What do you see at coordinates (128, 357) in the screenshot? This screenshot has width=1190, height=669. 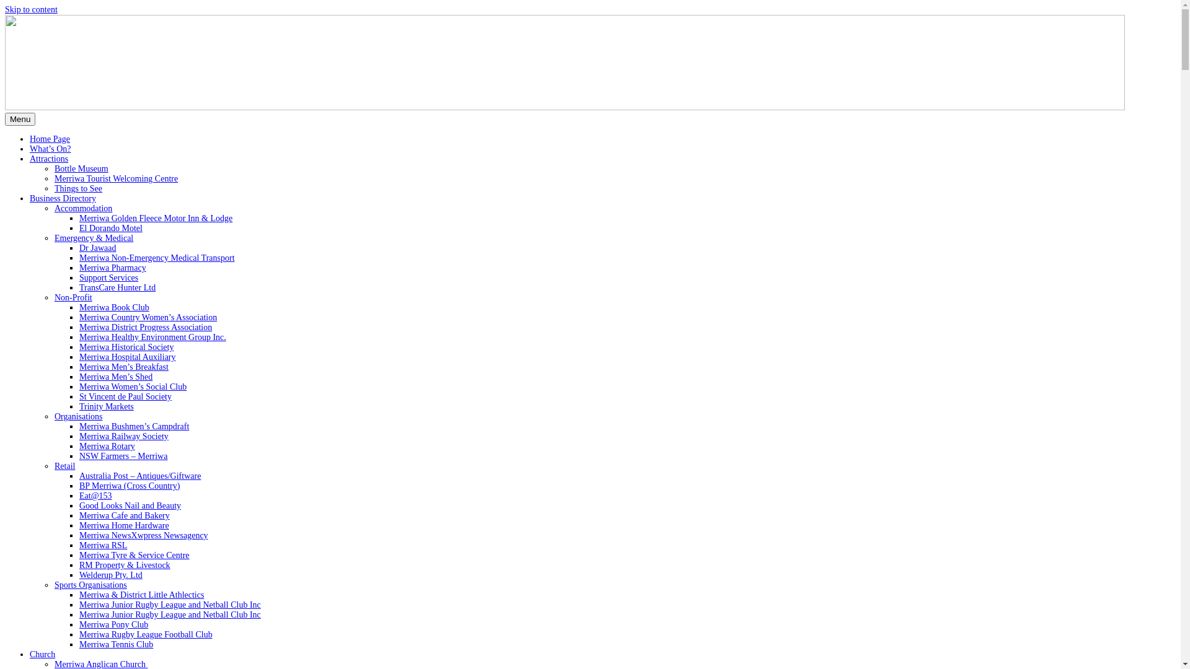 I see `Merriwa Hospital Auxiliary` at bounding box center [128, 357].